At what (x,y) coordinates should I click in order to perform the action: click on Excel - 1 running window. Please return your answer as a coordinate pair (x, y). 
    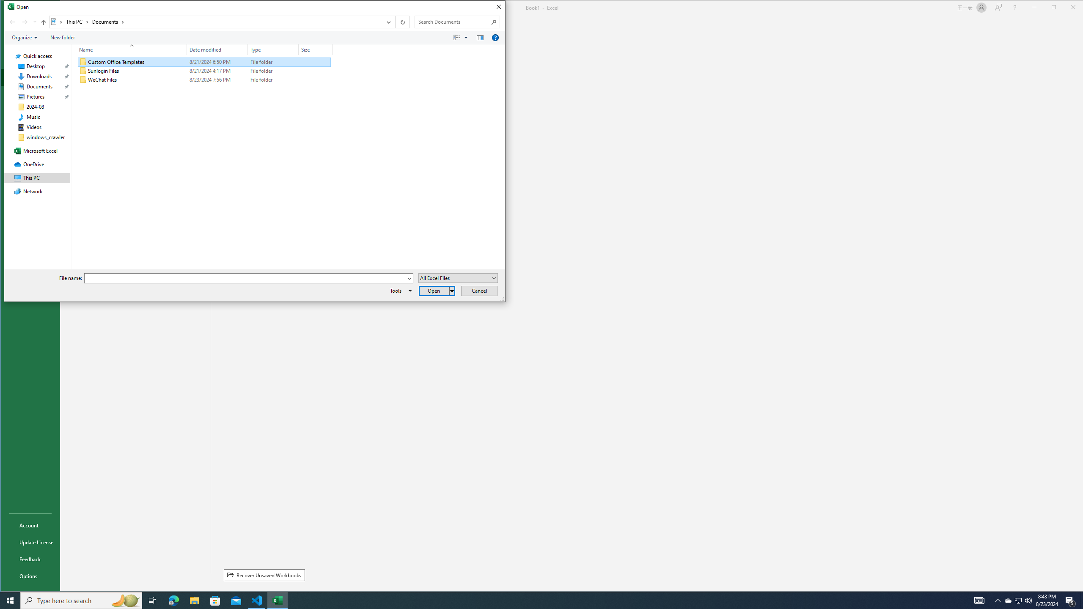
    Looking at the image, I should click on (278, 601).